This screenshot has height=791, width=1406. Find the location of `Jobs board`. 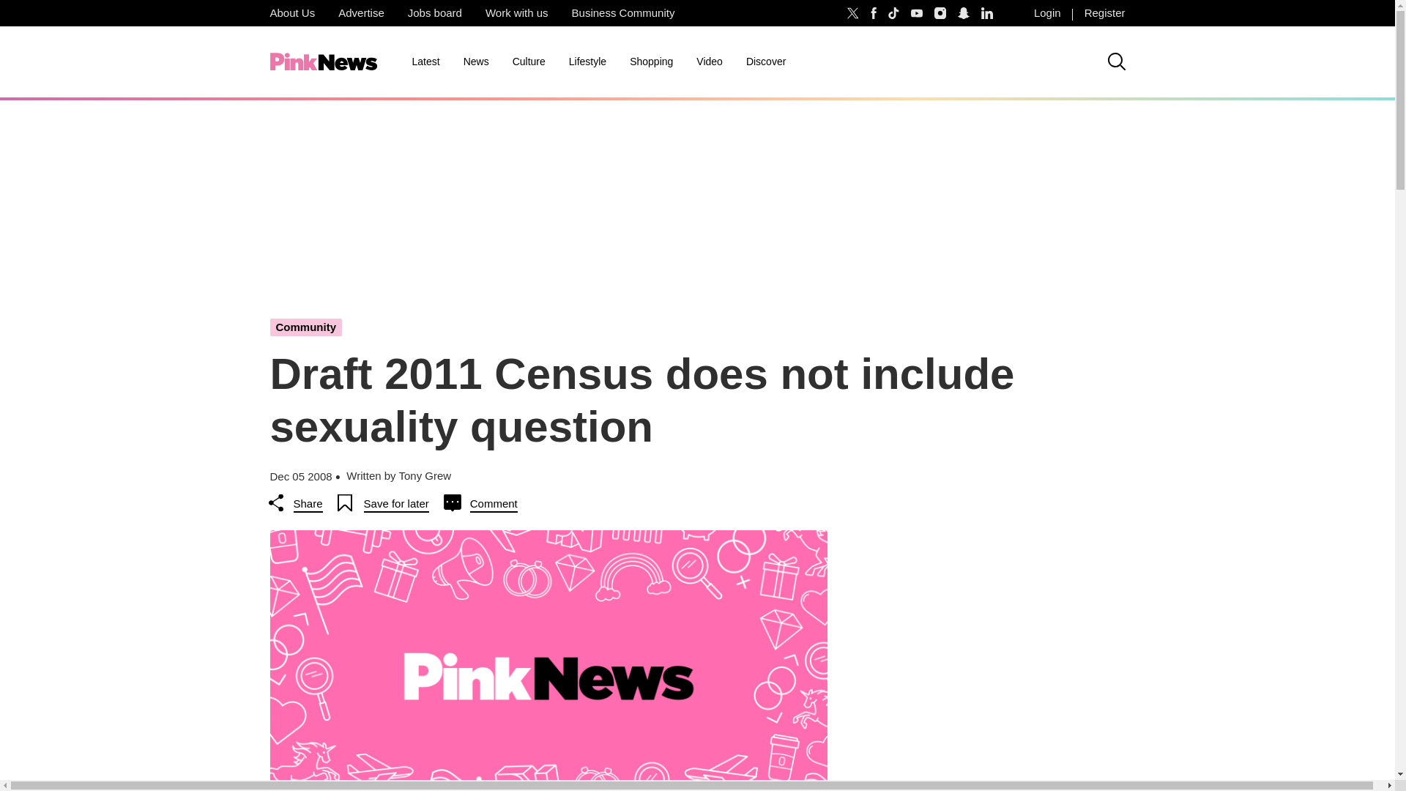

Jobs board is located at coordinates (435, 13).